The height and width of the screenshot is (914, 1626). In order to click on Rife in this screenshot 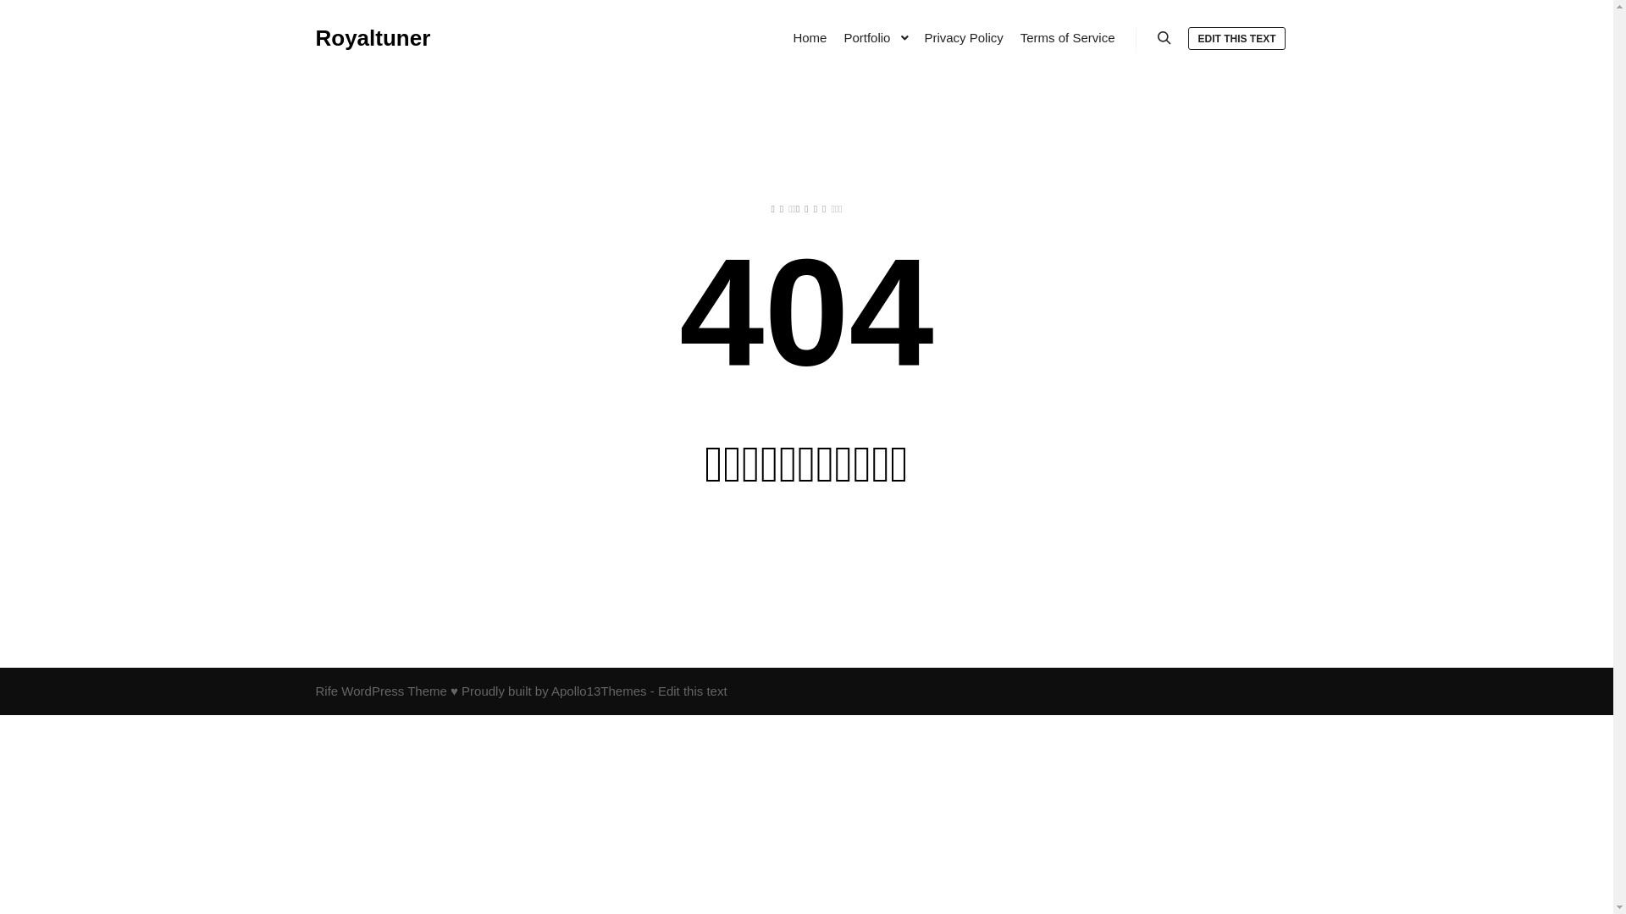, I will do `click(327, 691)`.